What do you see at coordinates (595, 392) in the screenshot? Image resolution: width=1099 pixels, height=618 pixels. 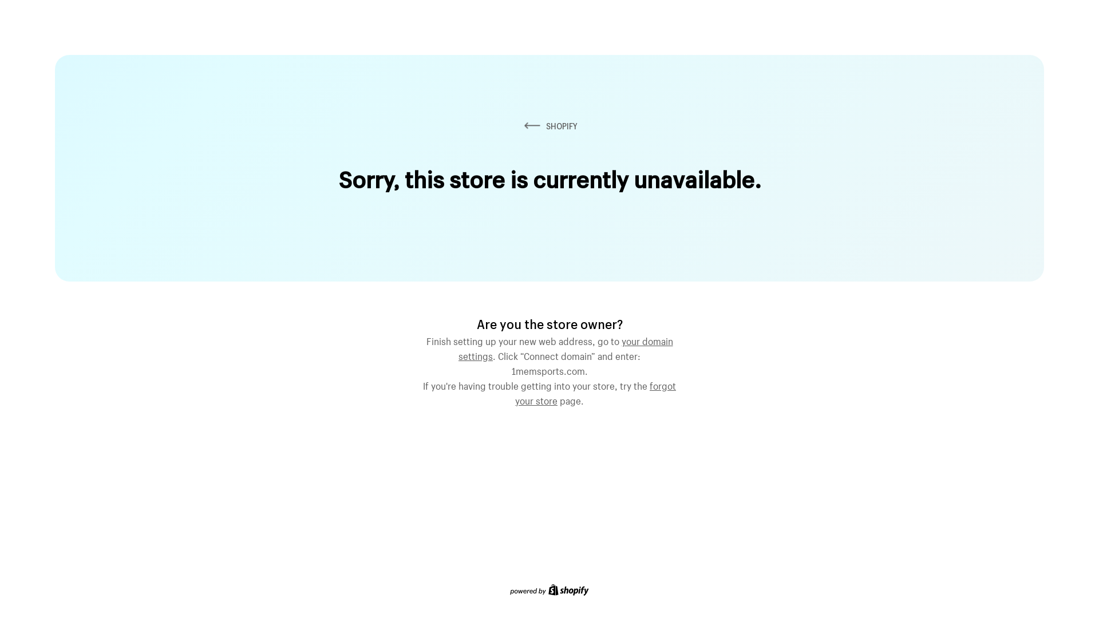 I see `forgot your store` at bounding box center [595, 392].